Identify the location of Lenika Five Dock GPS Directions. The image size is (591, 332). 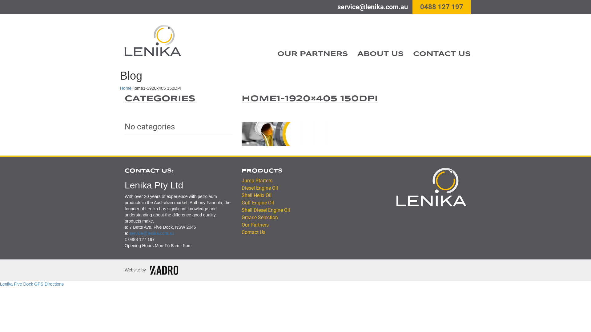
(32, 284).